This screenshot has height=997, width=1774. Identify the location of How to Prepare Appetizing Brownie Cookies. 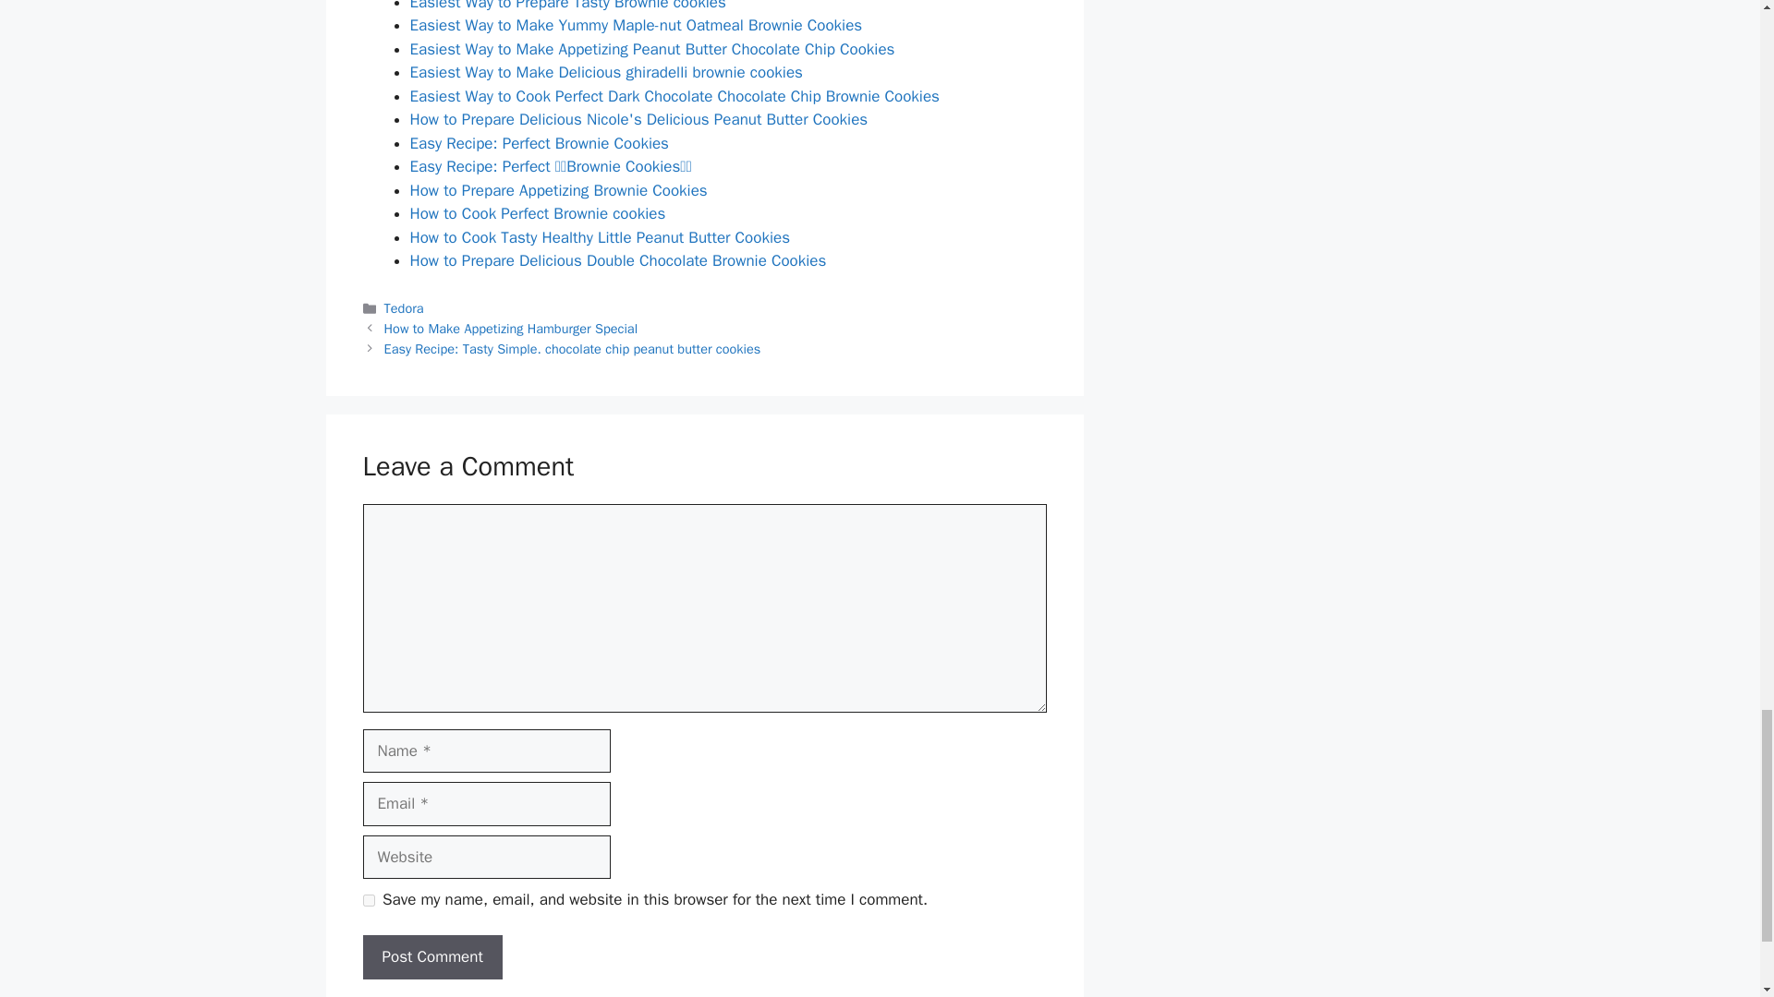
(558, 190).